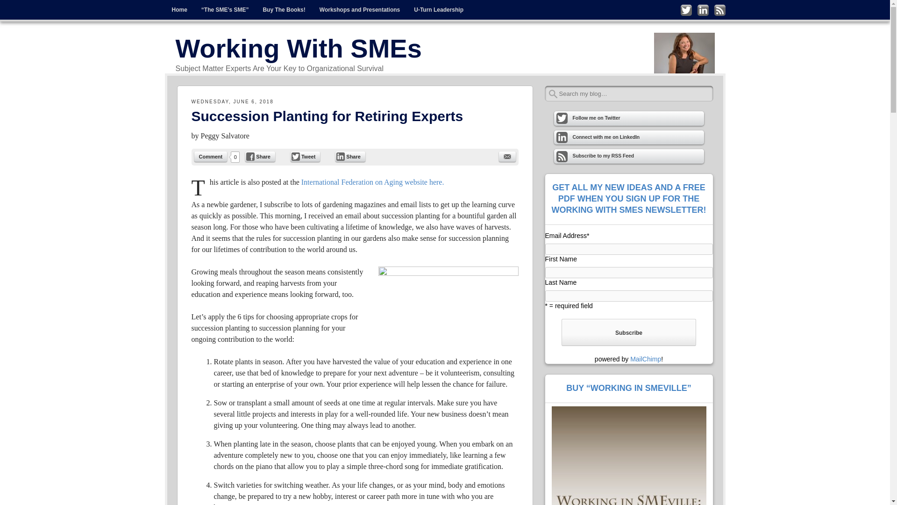 This screenshot has height=505, width=897. What do you see at coordinates (350, 156) in the screenshot?
I see `Share` at bounding box center [350, 156].